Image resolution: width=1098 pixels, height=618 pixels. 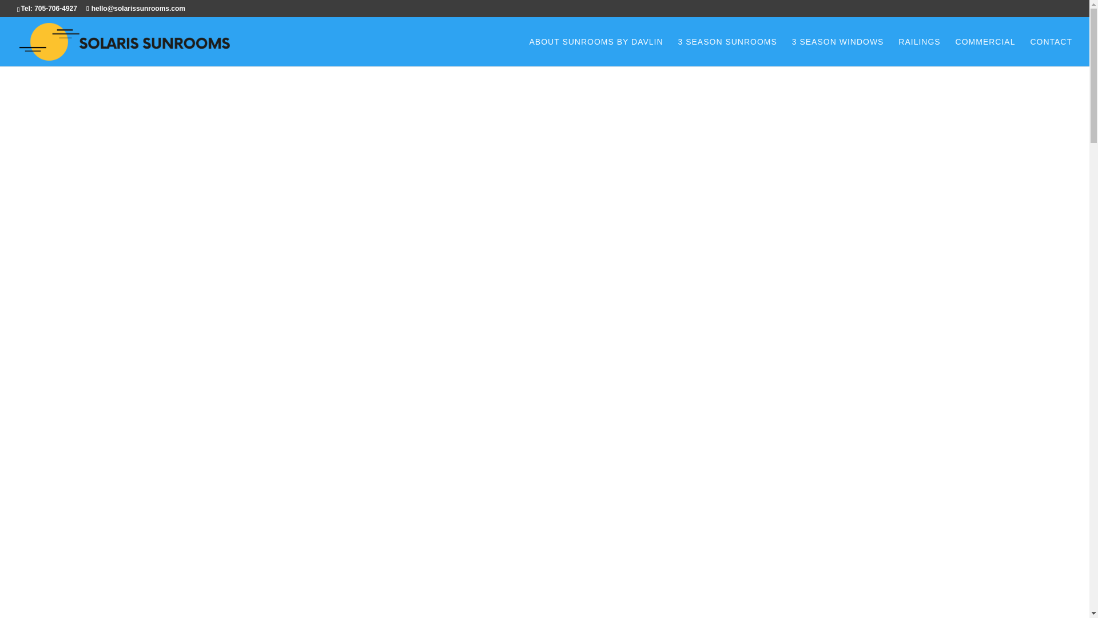 What do you see at coordinates (1051, 51) in the screenshot?
I see `CONTACT` at bounding box center [1051, 51].